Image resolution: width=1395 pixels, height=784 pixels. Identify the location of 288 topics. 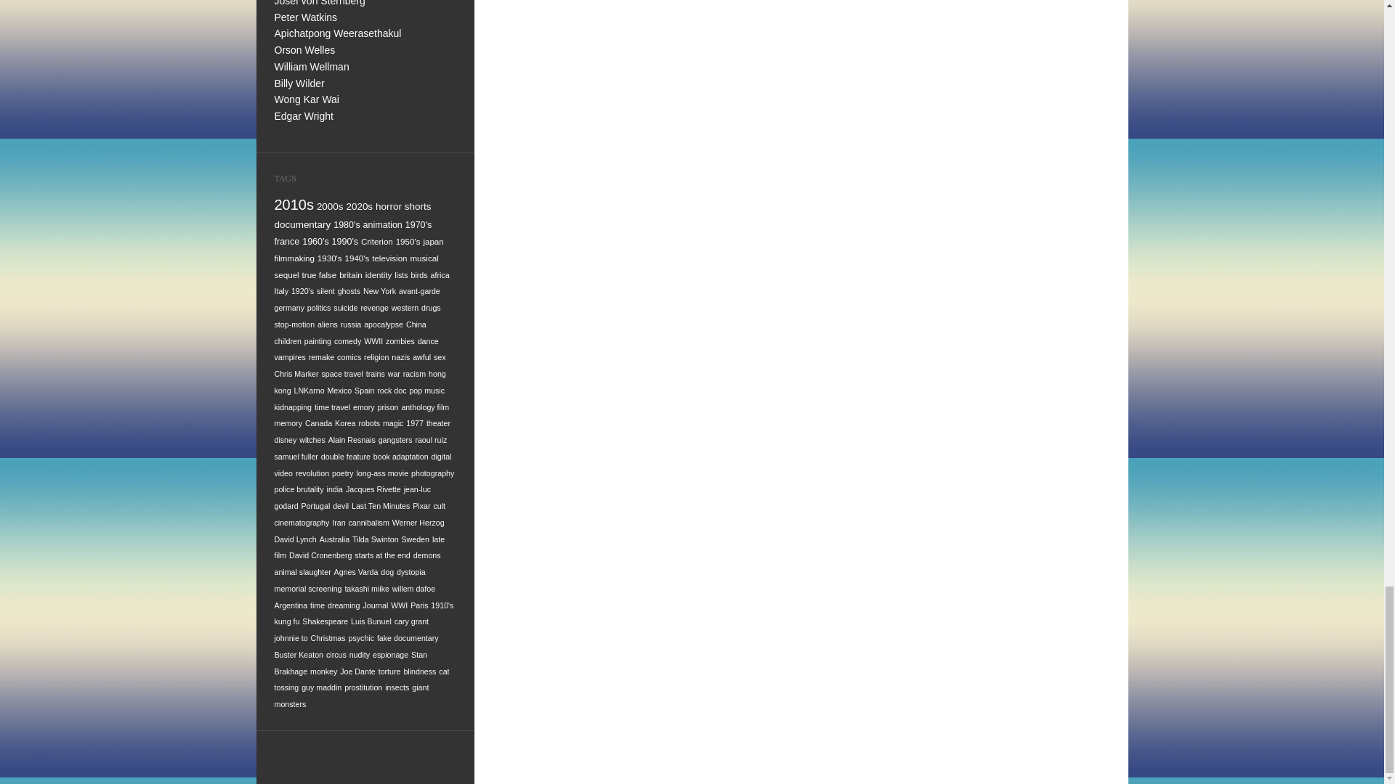
(346, 225).